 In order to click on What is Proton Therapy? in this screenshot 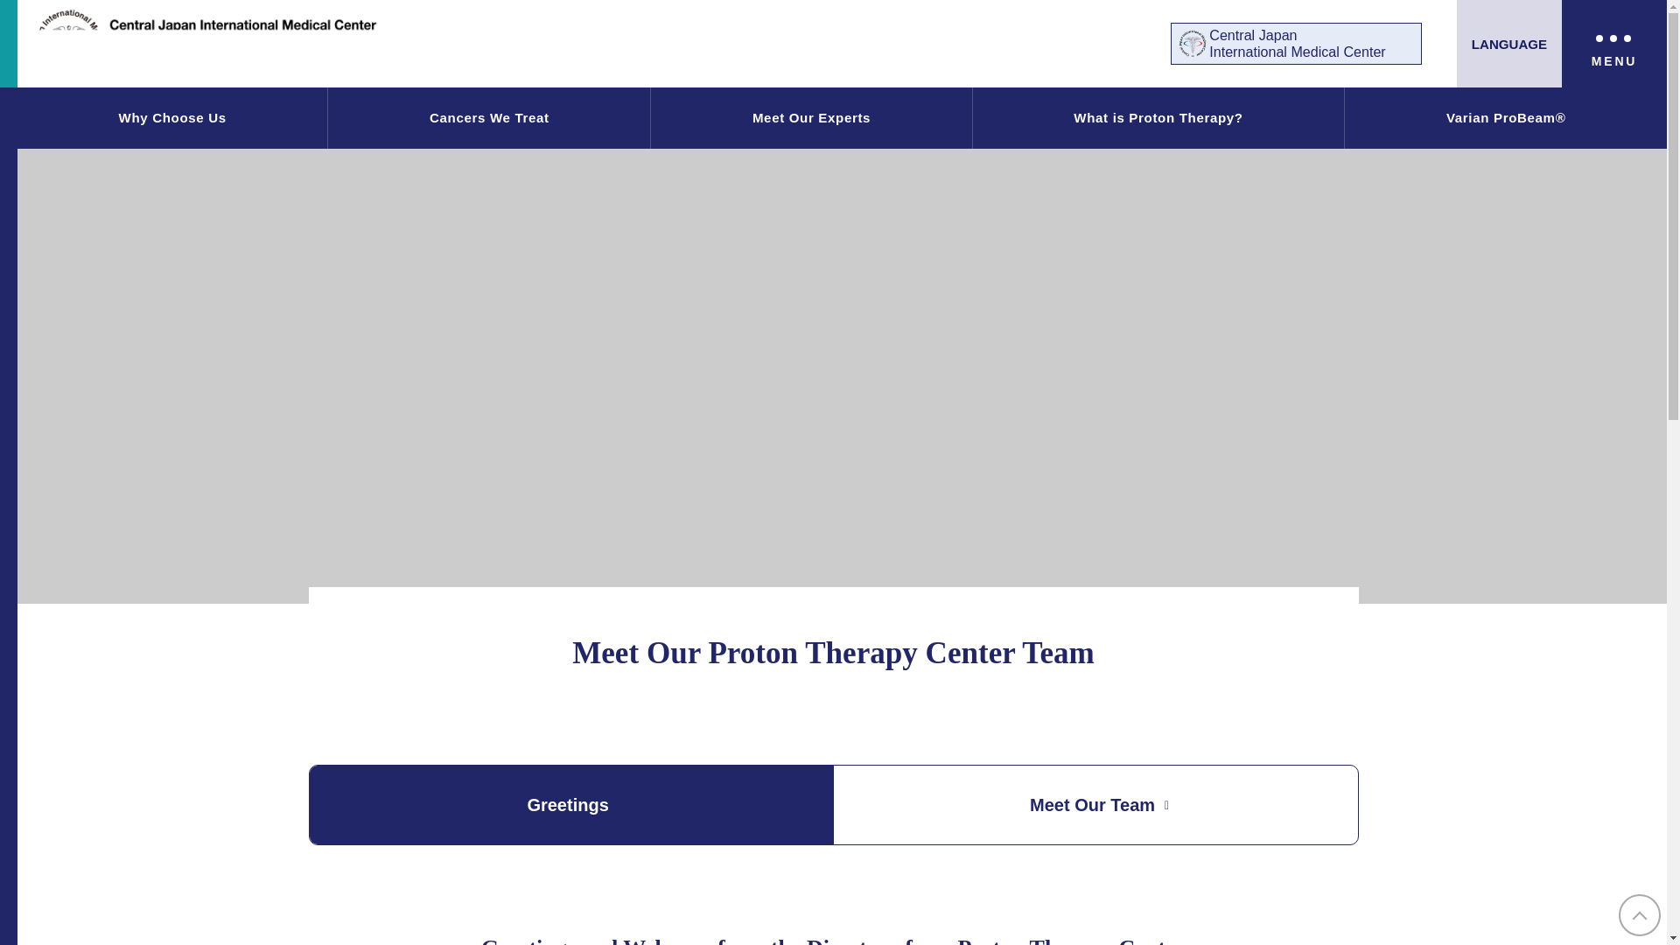, I will do `click(1158, 117)`.